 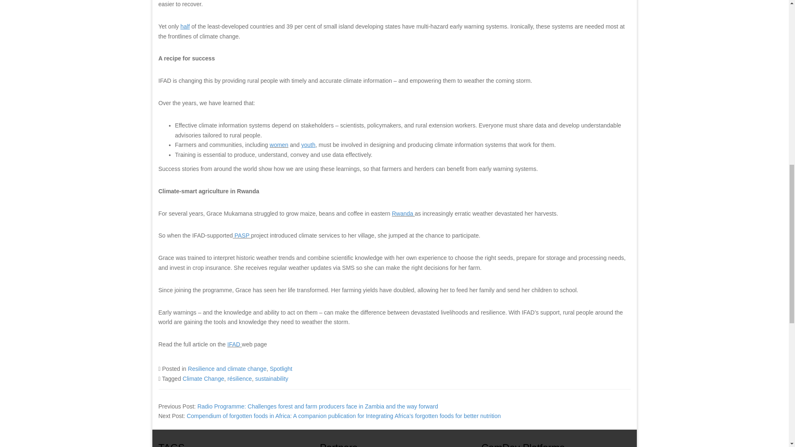 I want to click on women, so click(x=278, y=145).